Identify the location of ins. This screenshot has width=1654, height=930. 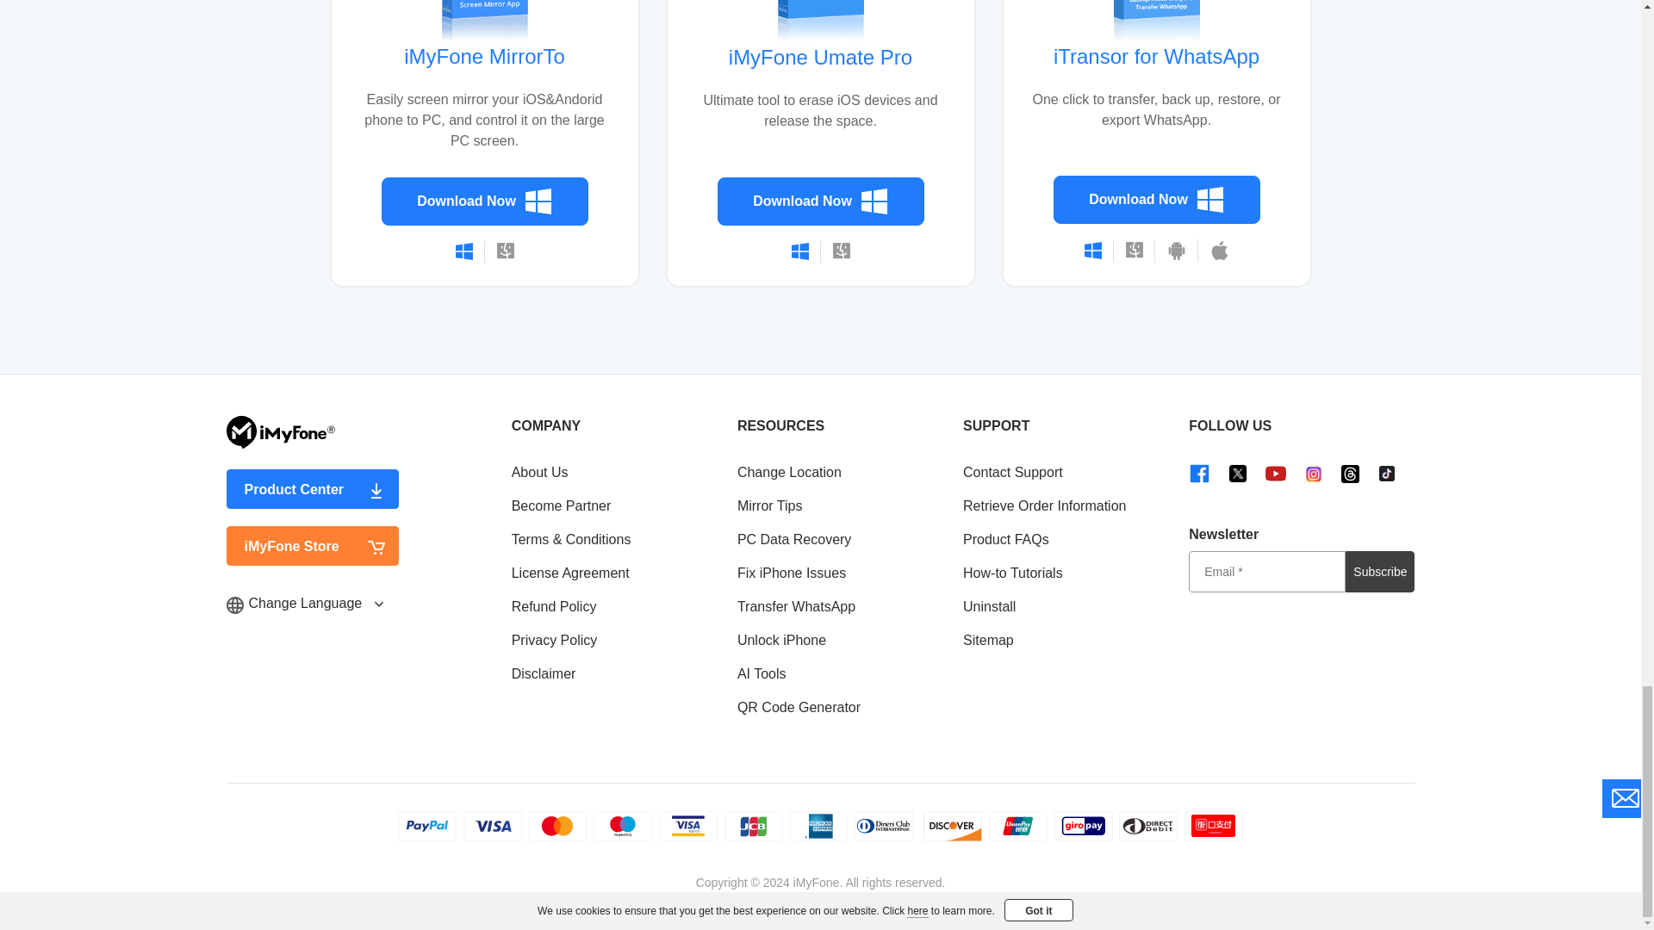
(1313, 472).